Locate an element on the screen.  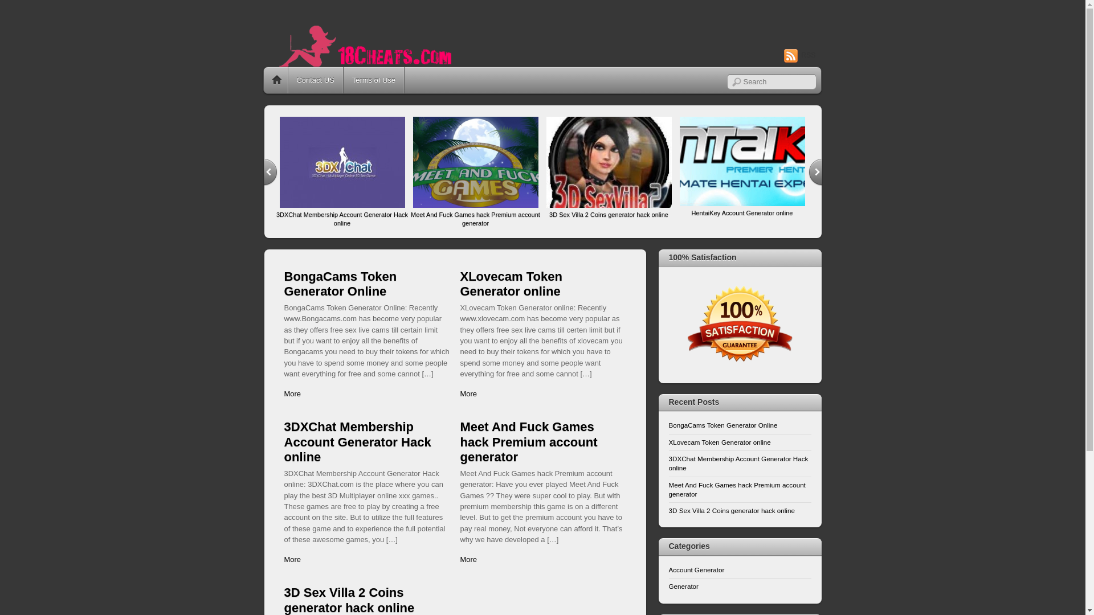
BongaCams Token Generator Online is located at coordinates (724, 425).